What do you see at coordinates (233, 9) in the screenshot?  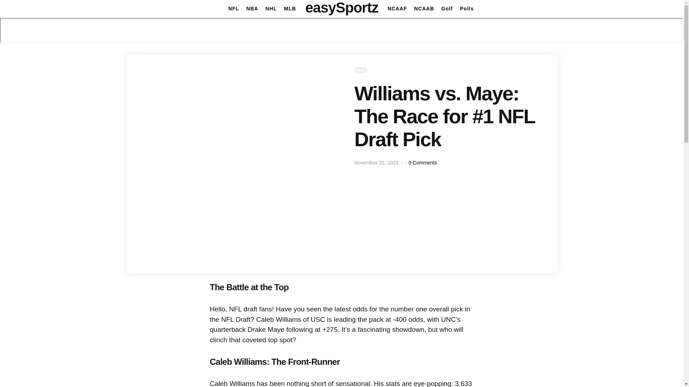 I see `NFL` at bounding box center [233, 9].